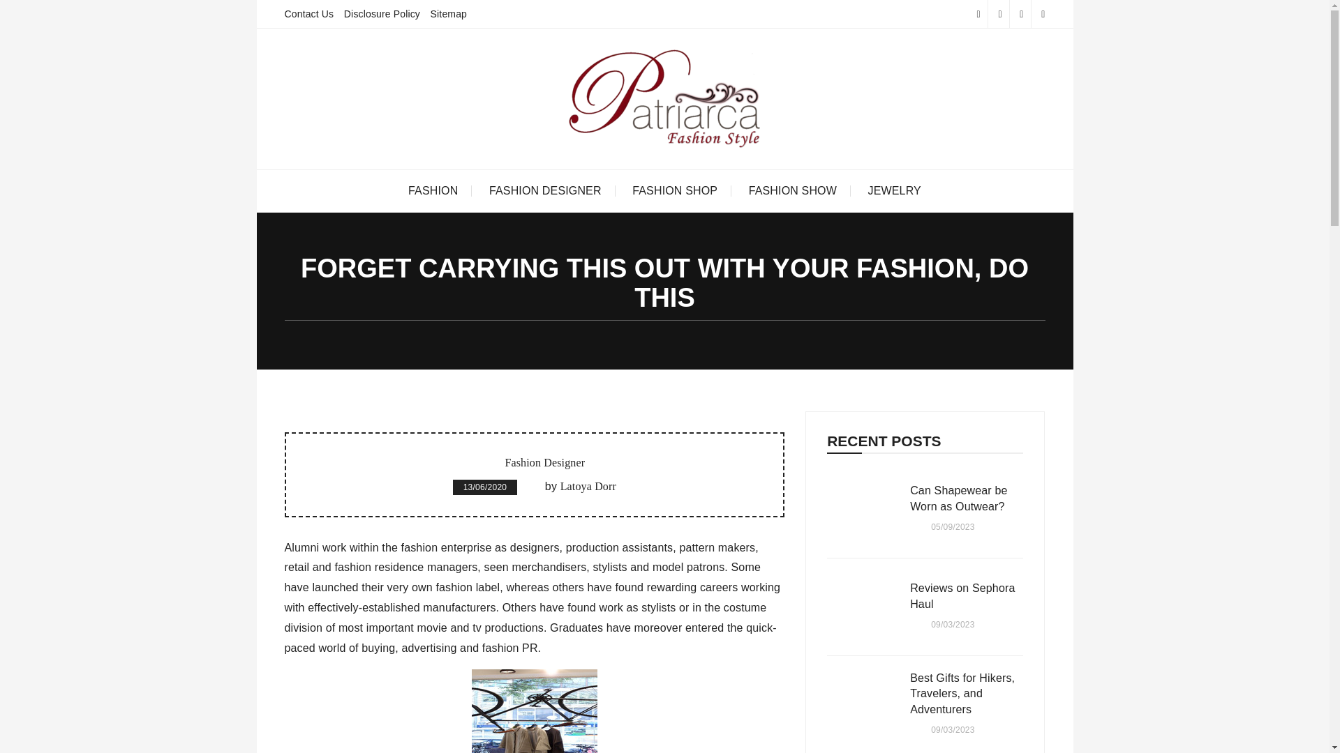 This screenshot has width=1340, height=753. Describe the element at coordinates (895, 191) in the screenshot. I see `JEWELRY` at that location.